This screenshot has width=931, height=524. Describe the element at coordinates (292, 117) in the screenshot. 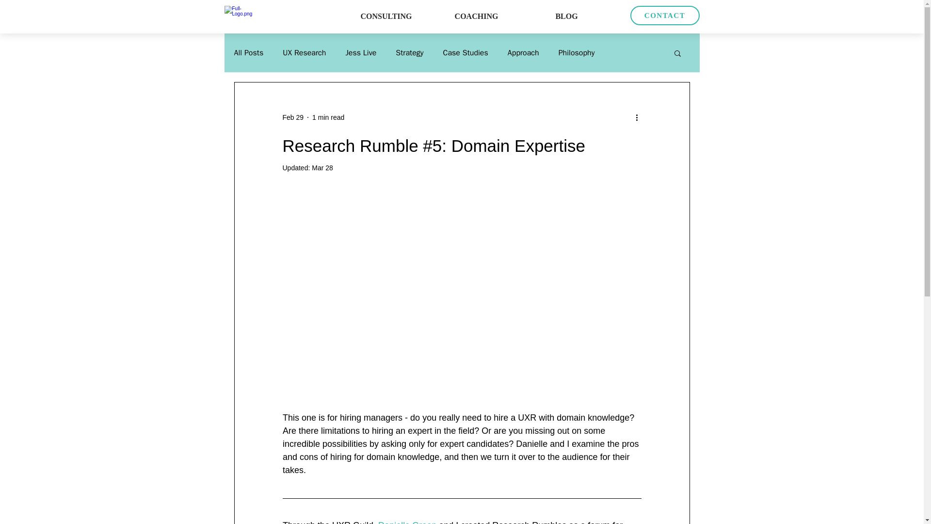

I see `Feb 29` at that location.